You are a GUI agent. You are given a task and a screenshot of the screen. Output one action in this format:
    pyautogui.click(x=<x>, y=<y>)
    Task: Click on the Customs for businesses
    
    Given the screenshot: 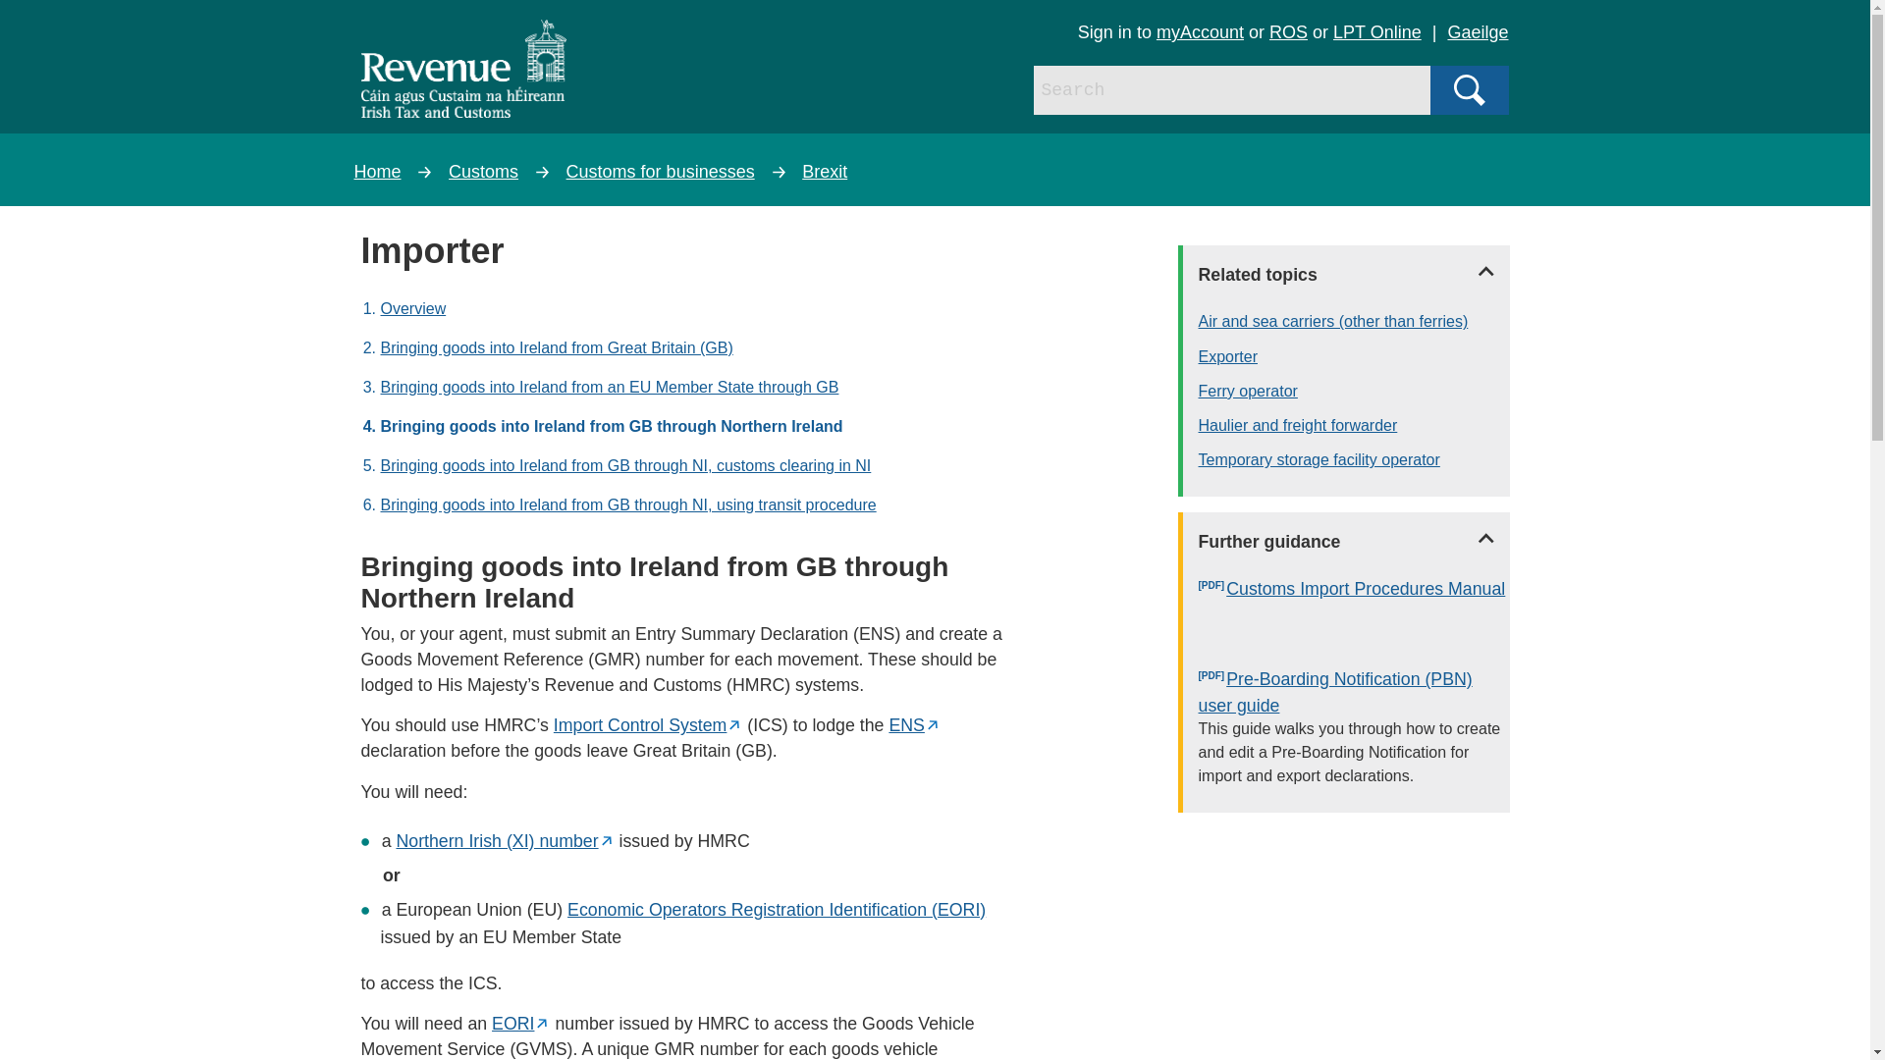 What is the action you would take?
    pyautogui.click(x=661, y=171)
    